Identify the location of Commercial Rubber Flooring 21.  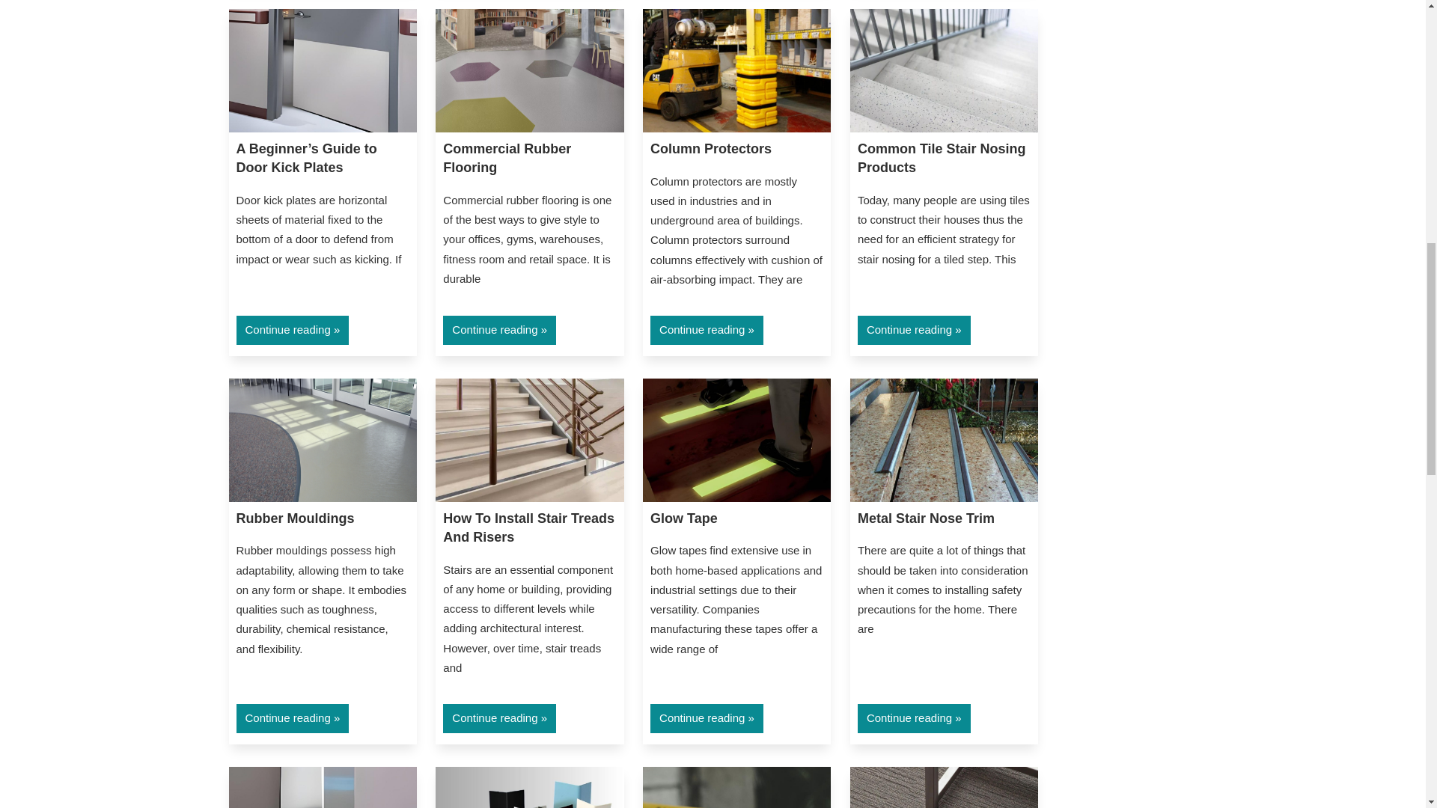
(529, 70).